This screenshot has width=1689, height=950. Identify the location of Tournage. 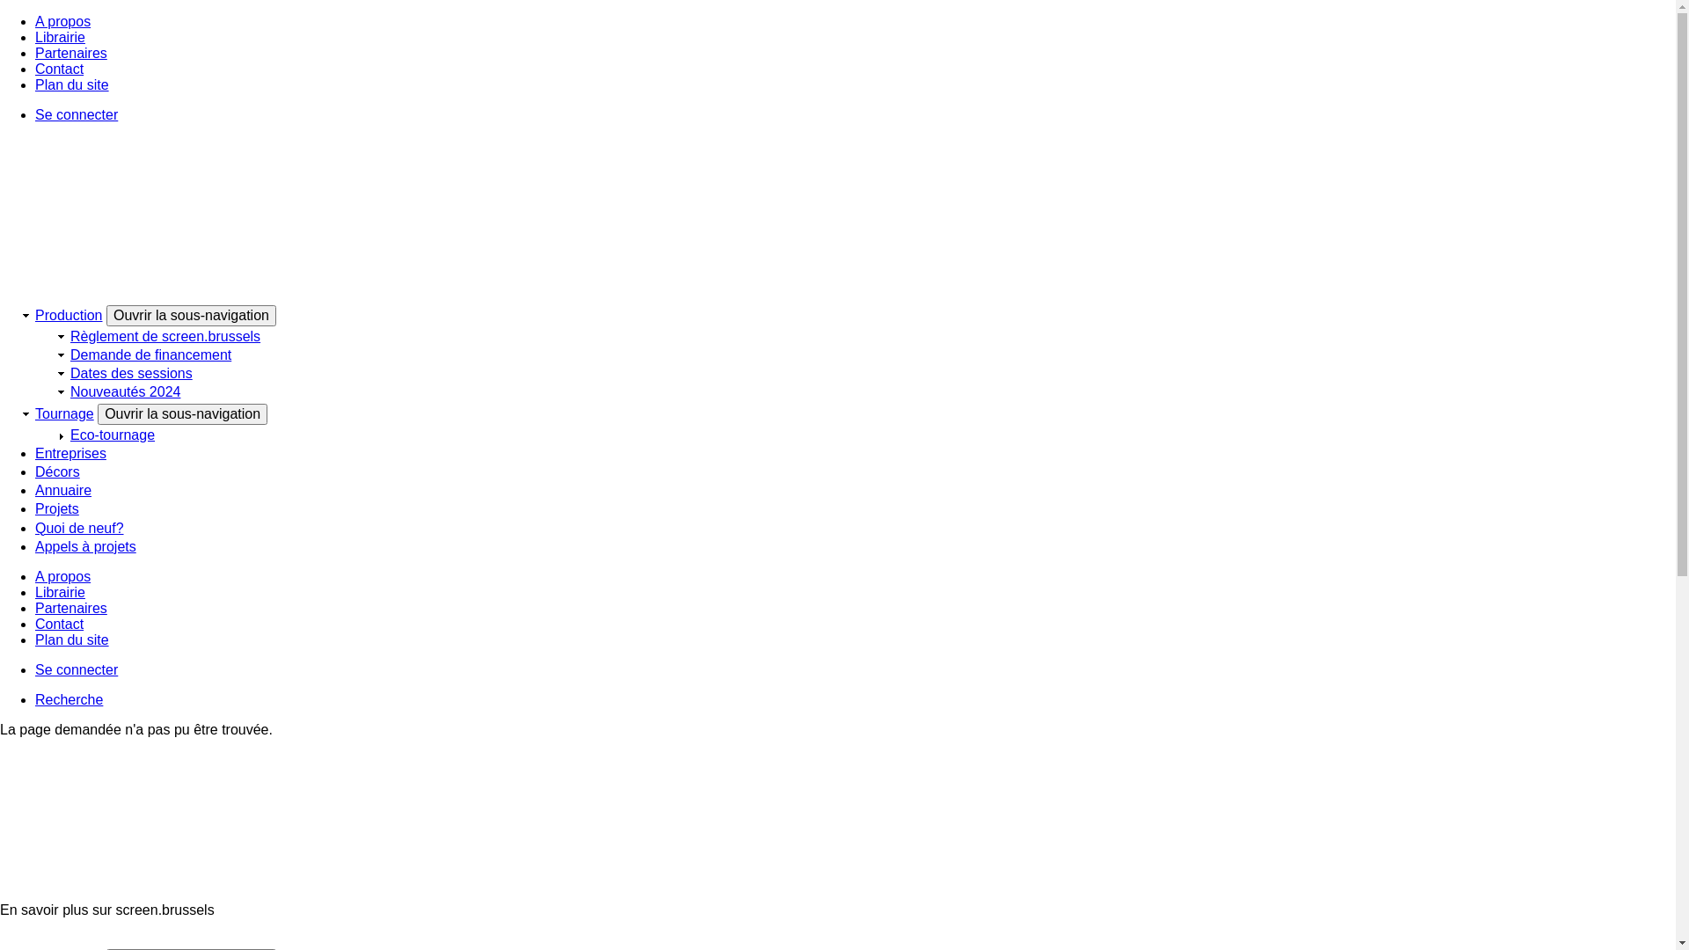
(65, 413).